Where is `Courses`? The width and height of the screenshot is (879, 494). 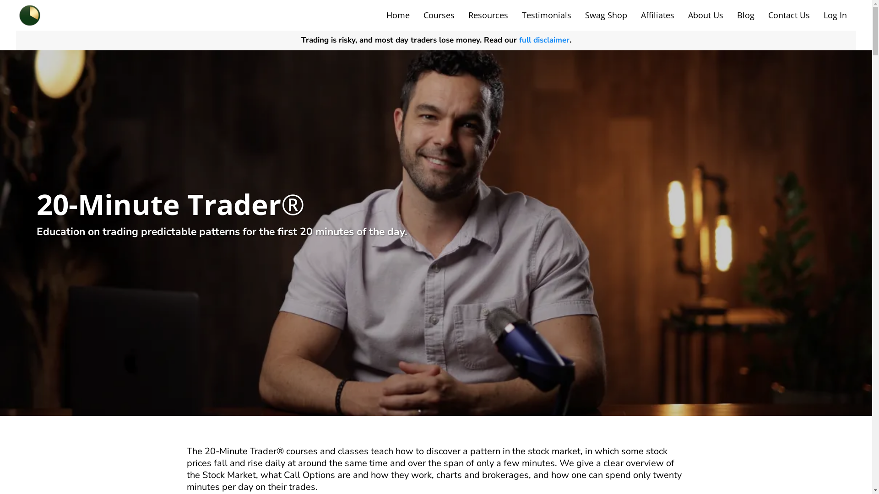 Courses is located at coordinates (439, 16).